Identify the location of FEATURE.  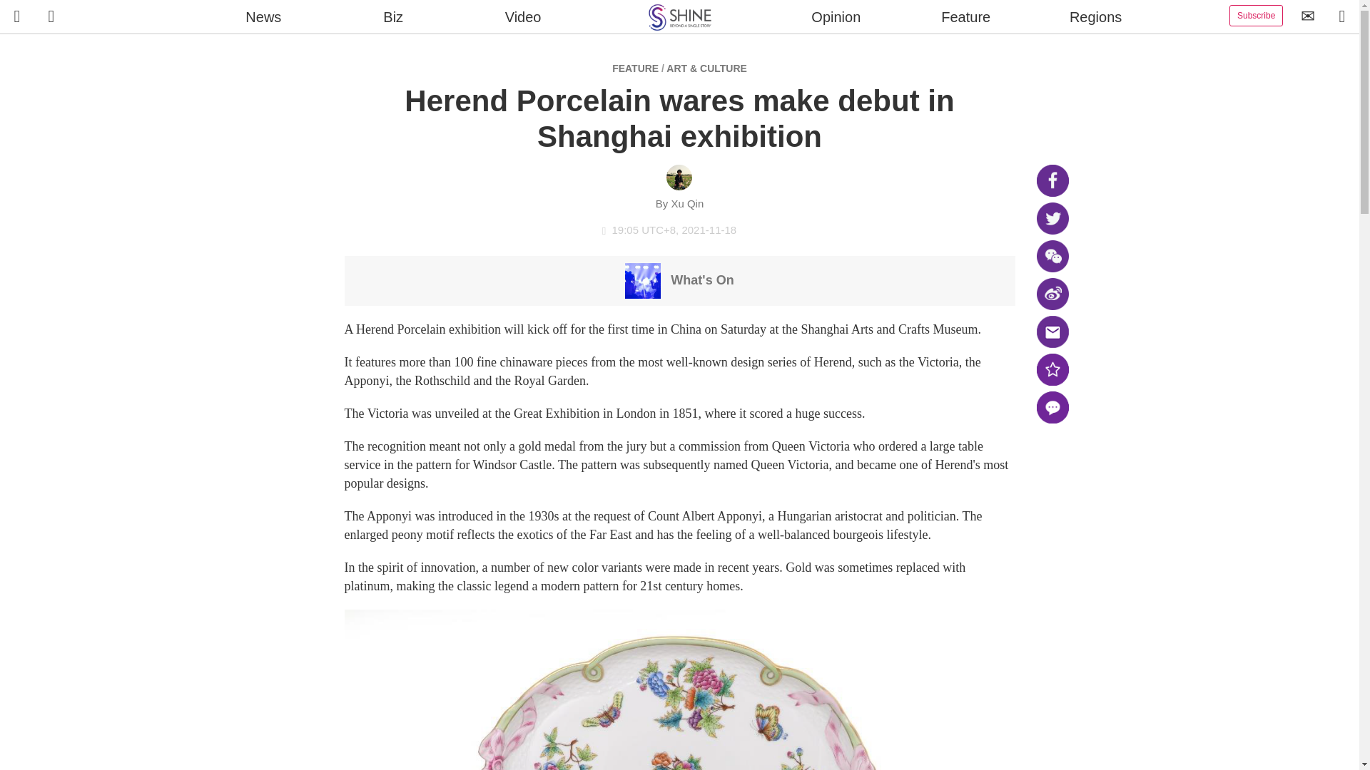
(635, 68).